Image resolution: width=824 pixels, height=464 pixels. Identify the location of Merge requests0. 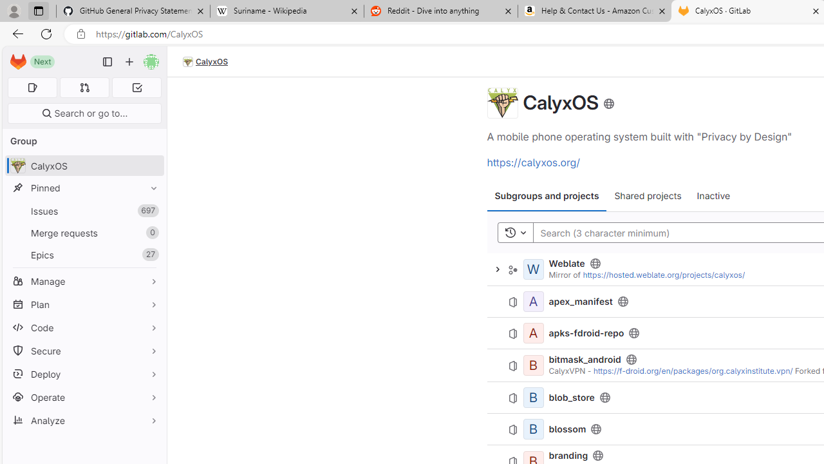
(84, 233).